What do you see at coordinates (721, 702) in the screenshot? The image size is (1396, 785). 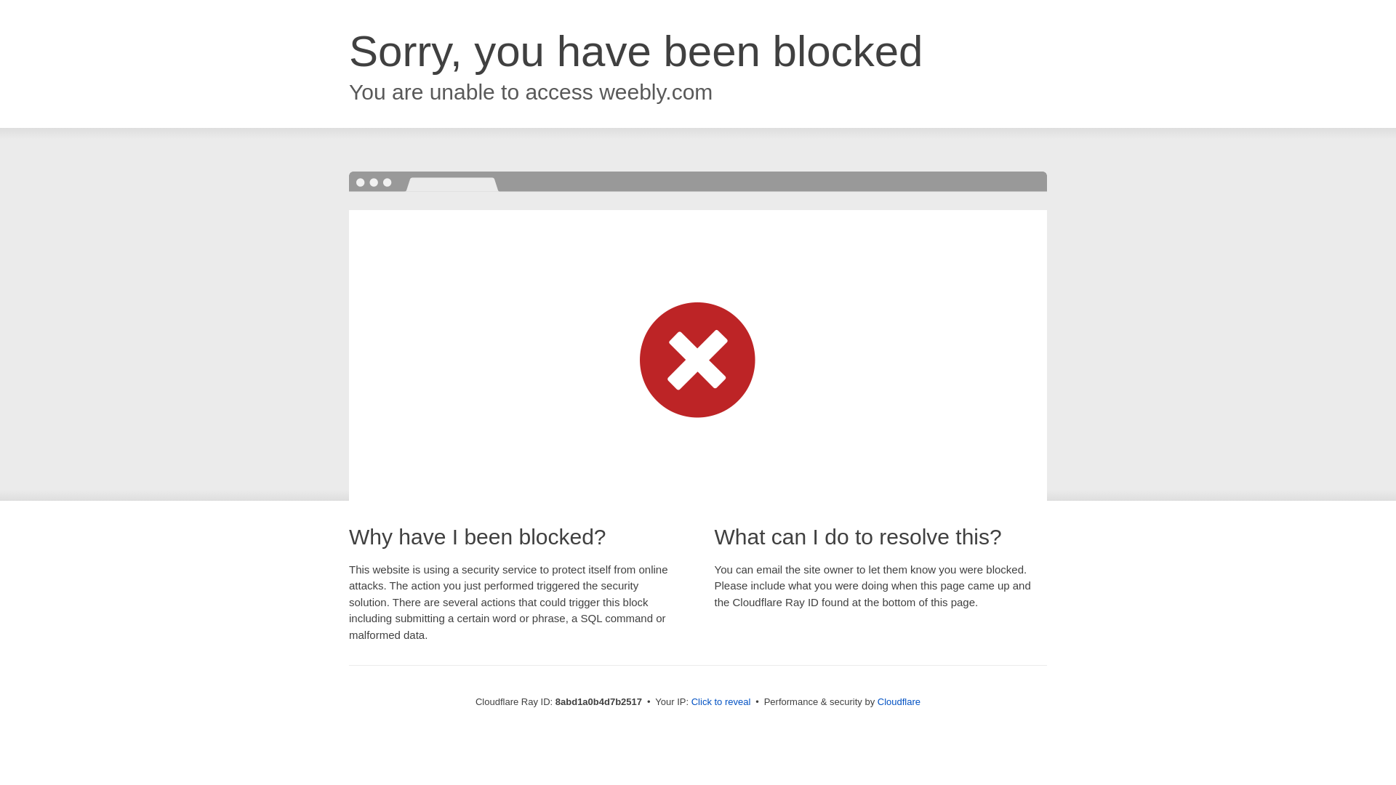 I see `Click to reveal` at bounding box center [721, 702].